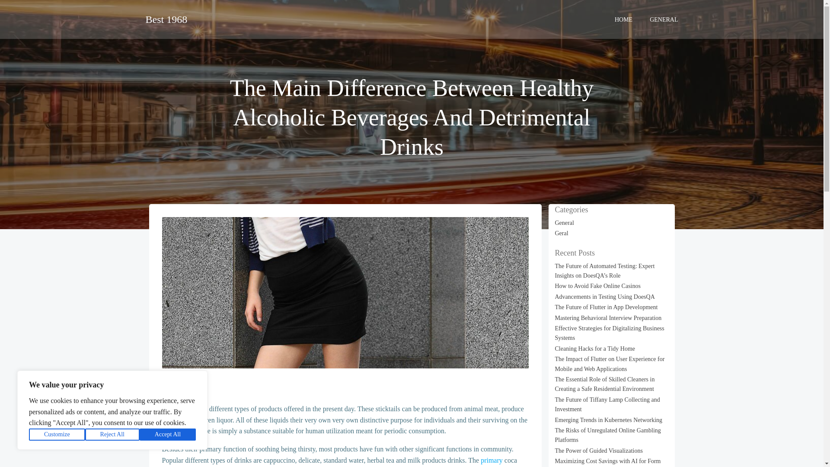 This screenshot has height=467, width=830. I want to click on Admin, so click(170, 392).